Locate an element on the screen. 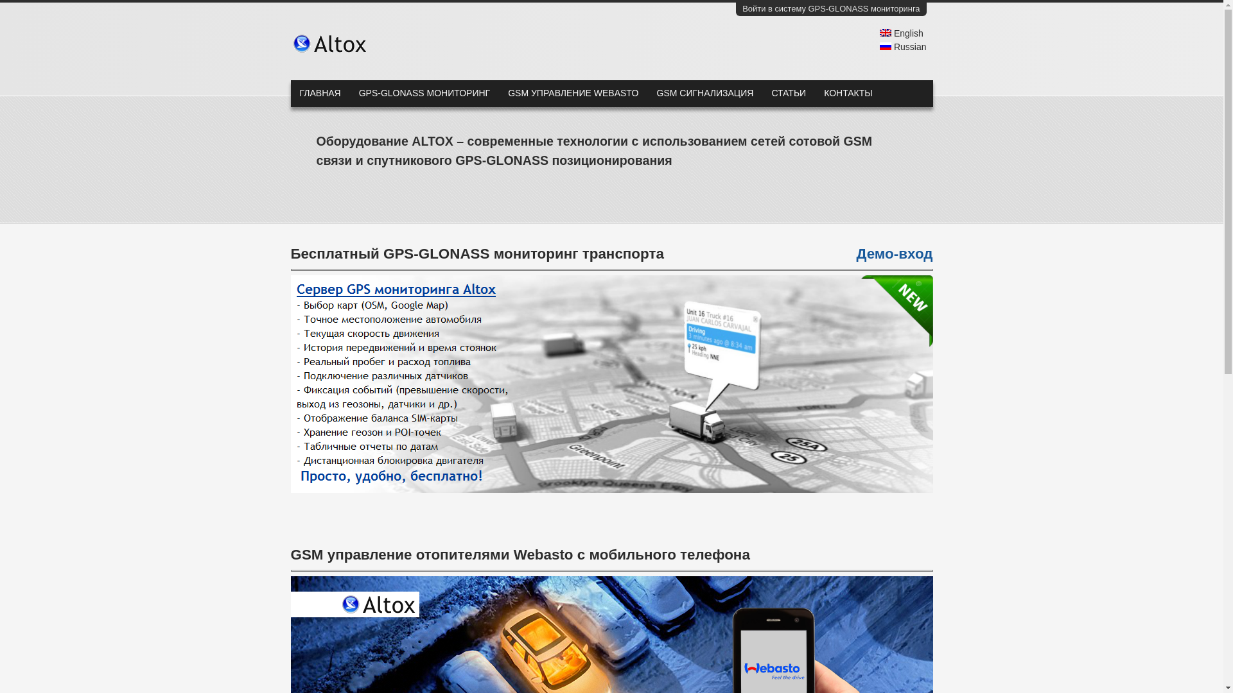 Image resolution: width=1233 pixels, height=693 pixels.  English is located at coordinates (902, 33).